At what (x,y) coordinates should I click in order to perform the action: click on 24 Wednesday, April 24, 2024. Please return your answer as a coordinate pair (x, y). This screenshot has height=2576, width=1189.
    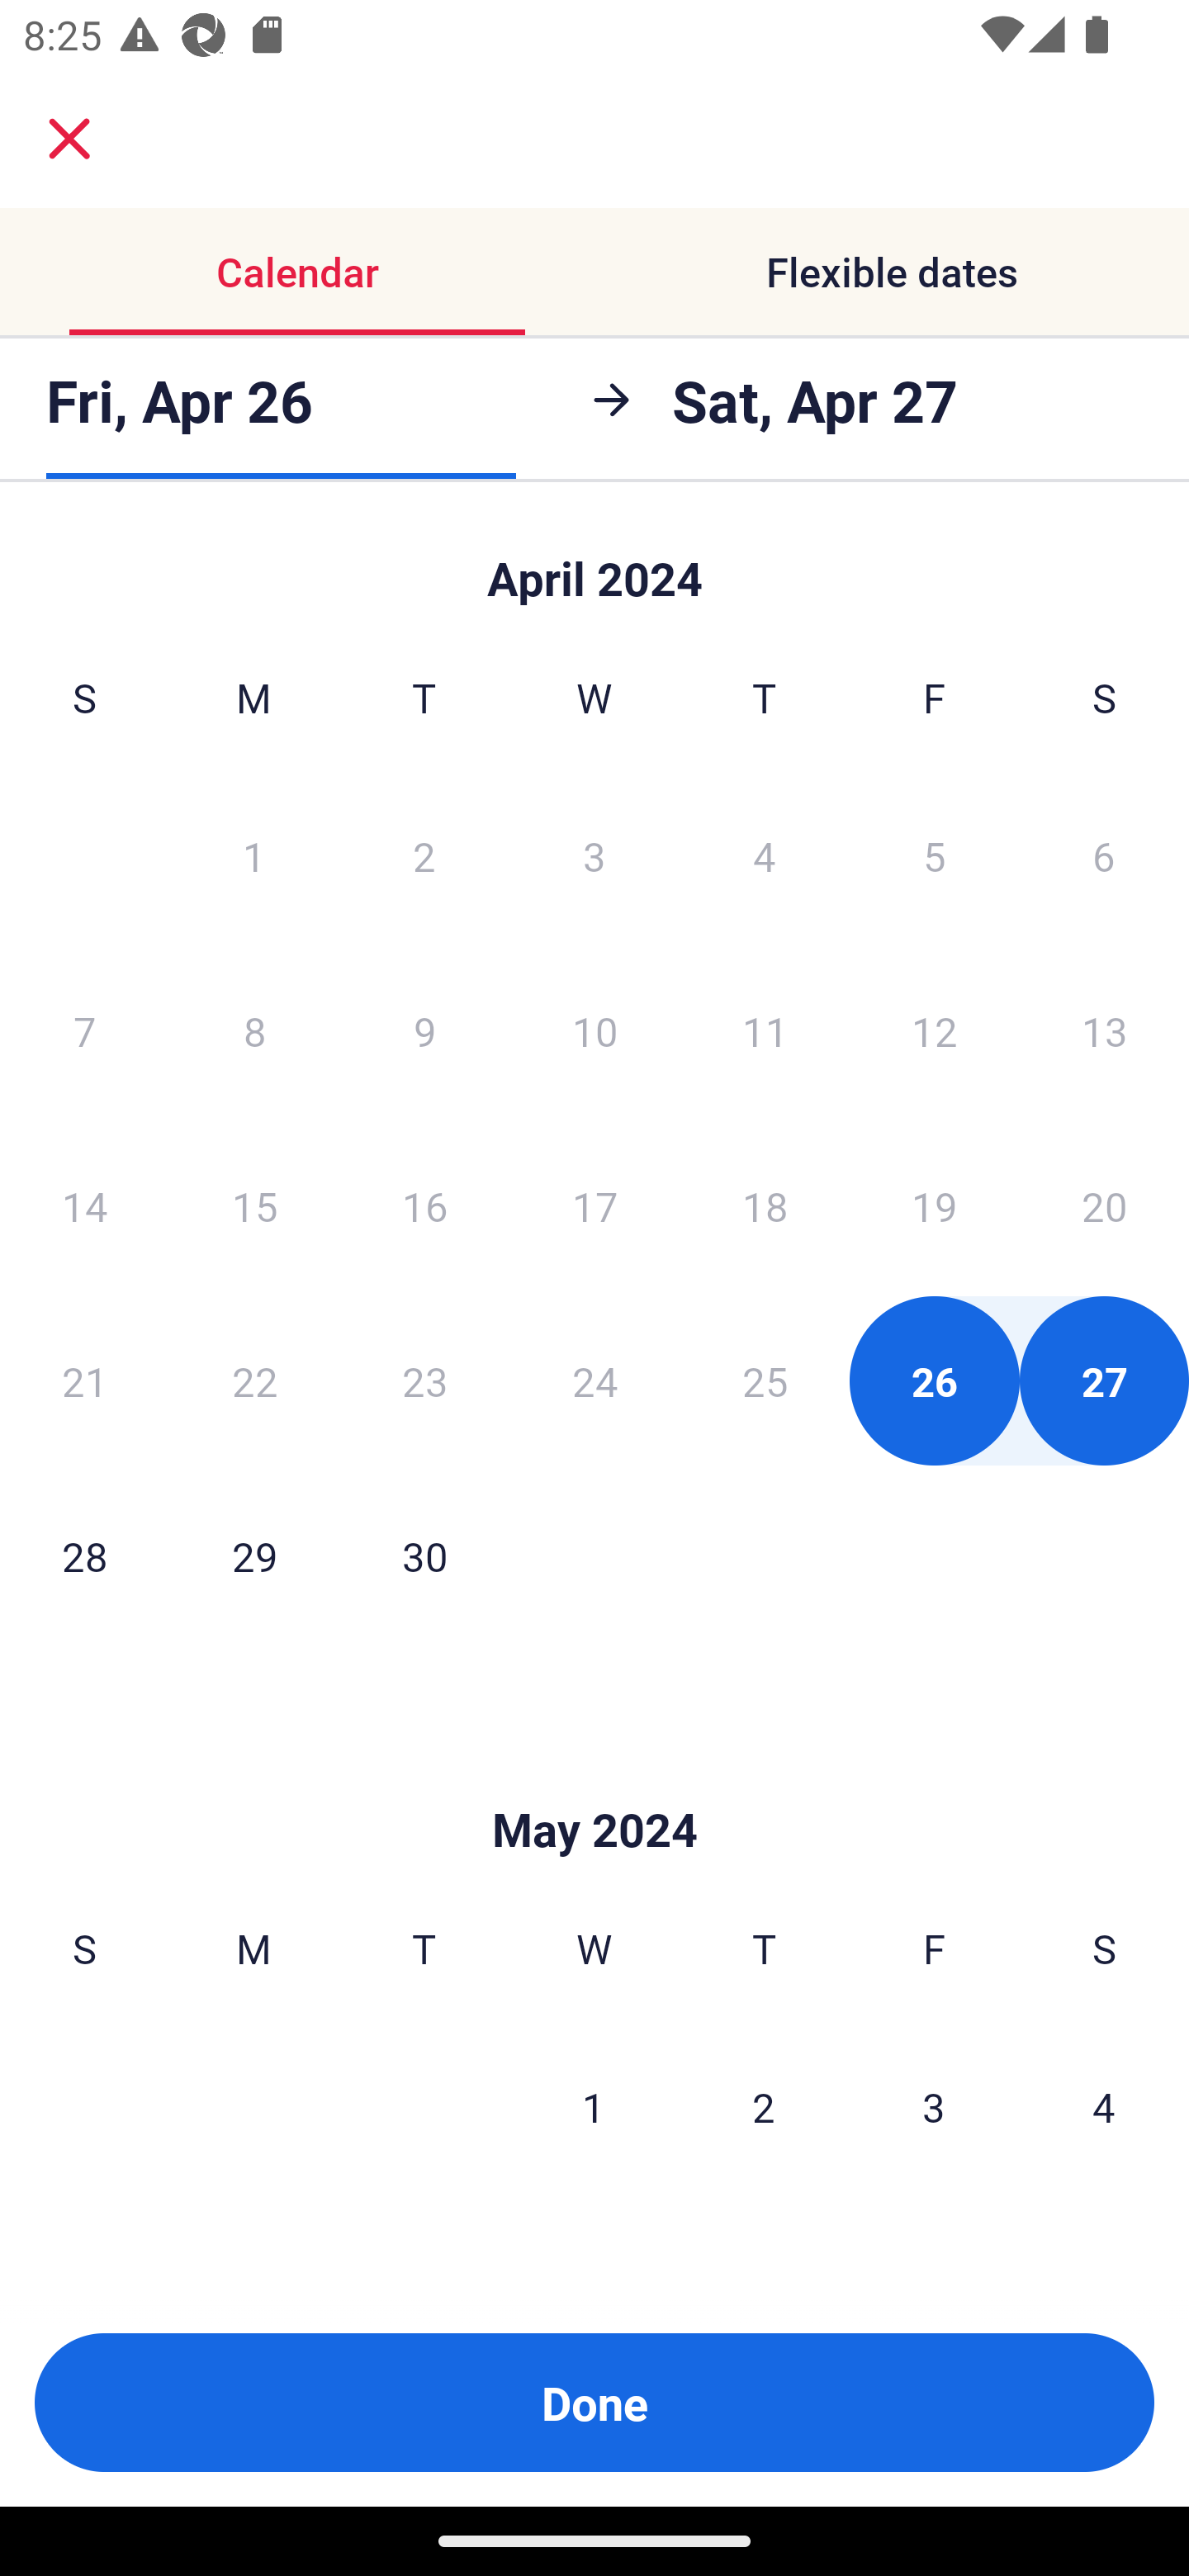
    Looking at the image, I should click on (594, 1380).